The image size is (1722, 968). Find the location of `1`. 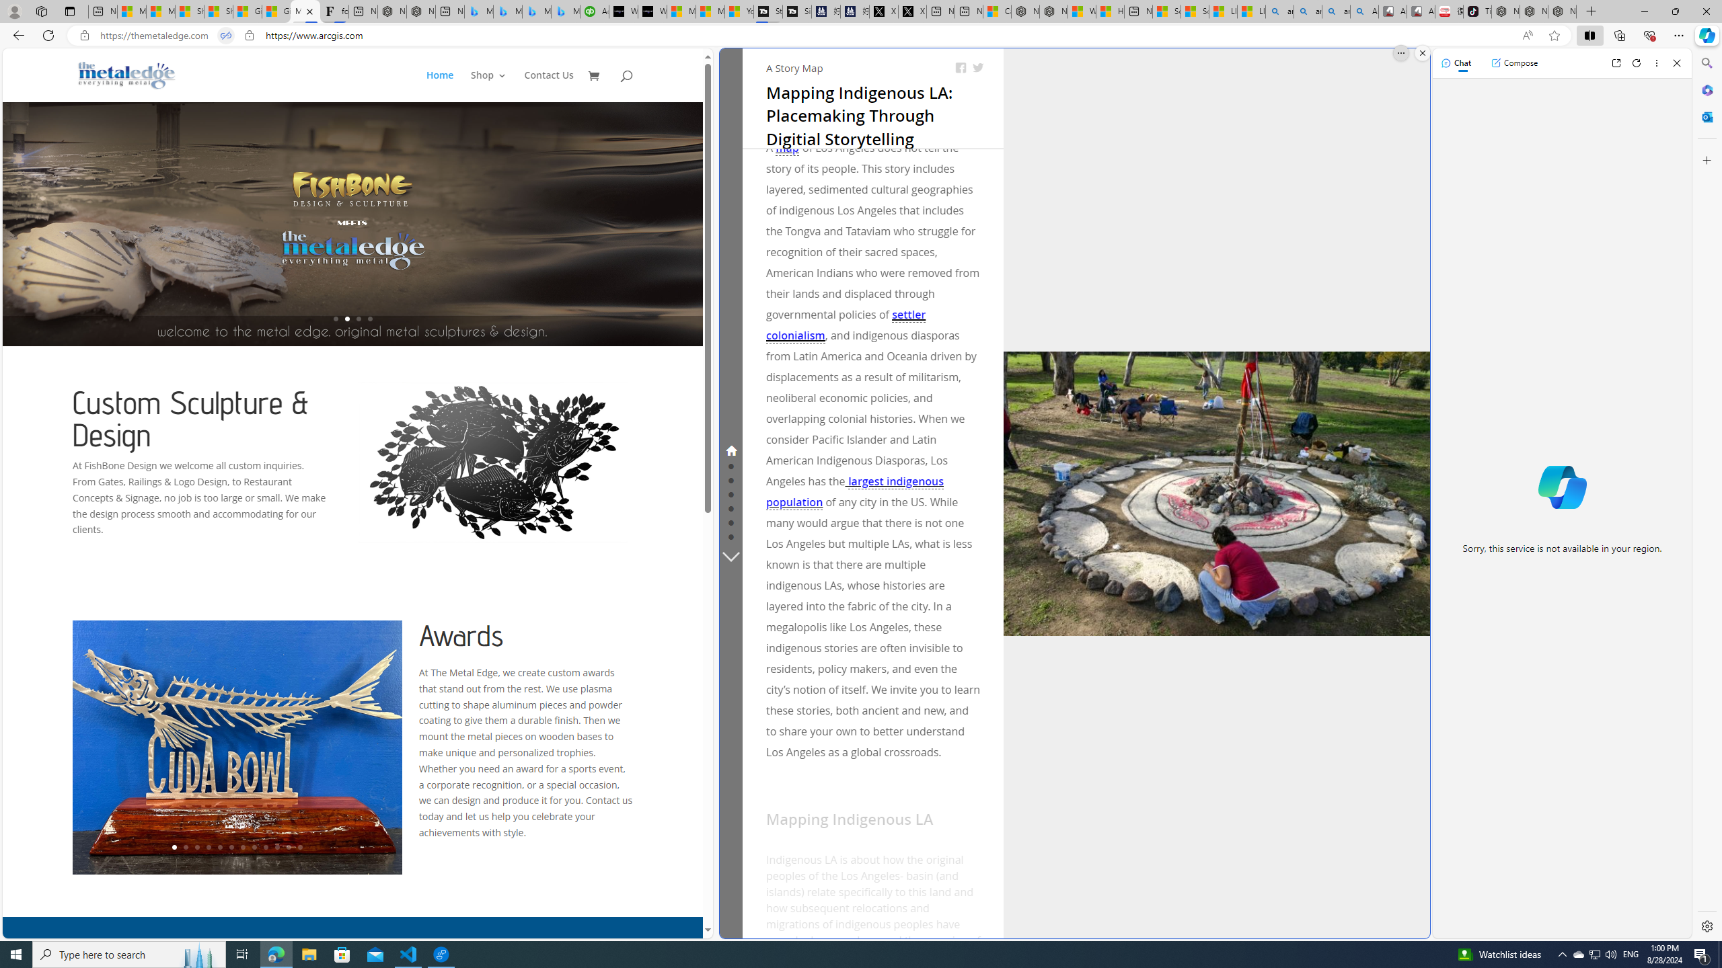

1 is located at coordinates (175, 847).